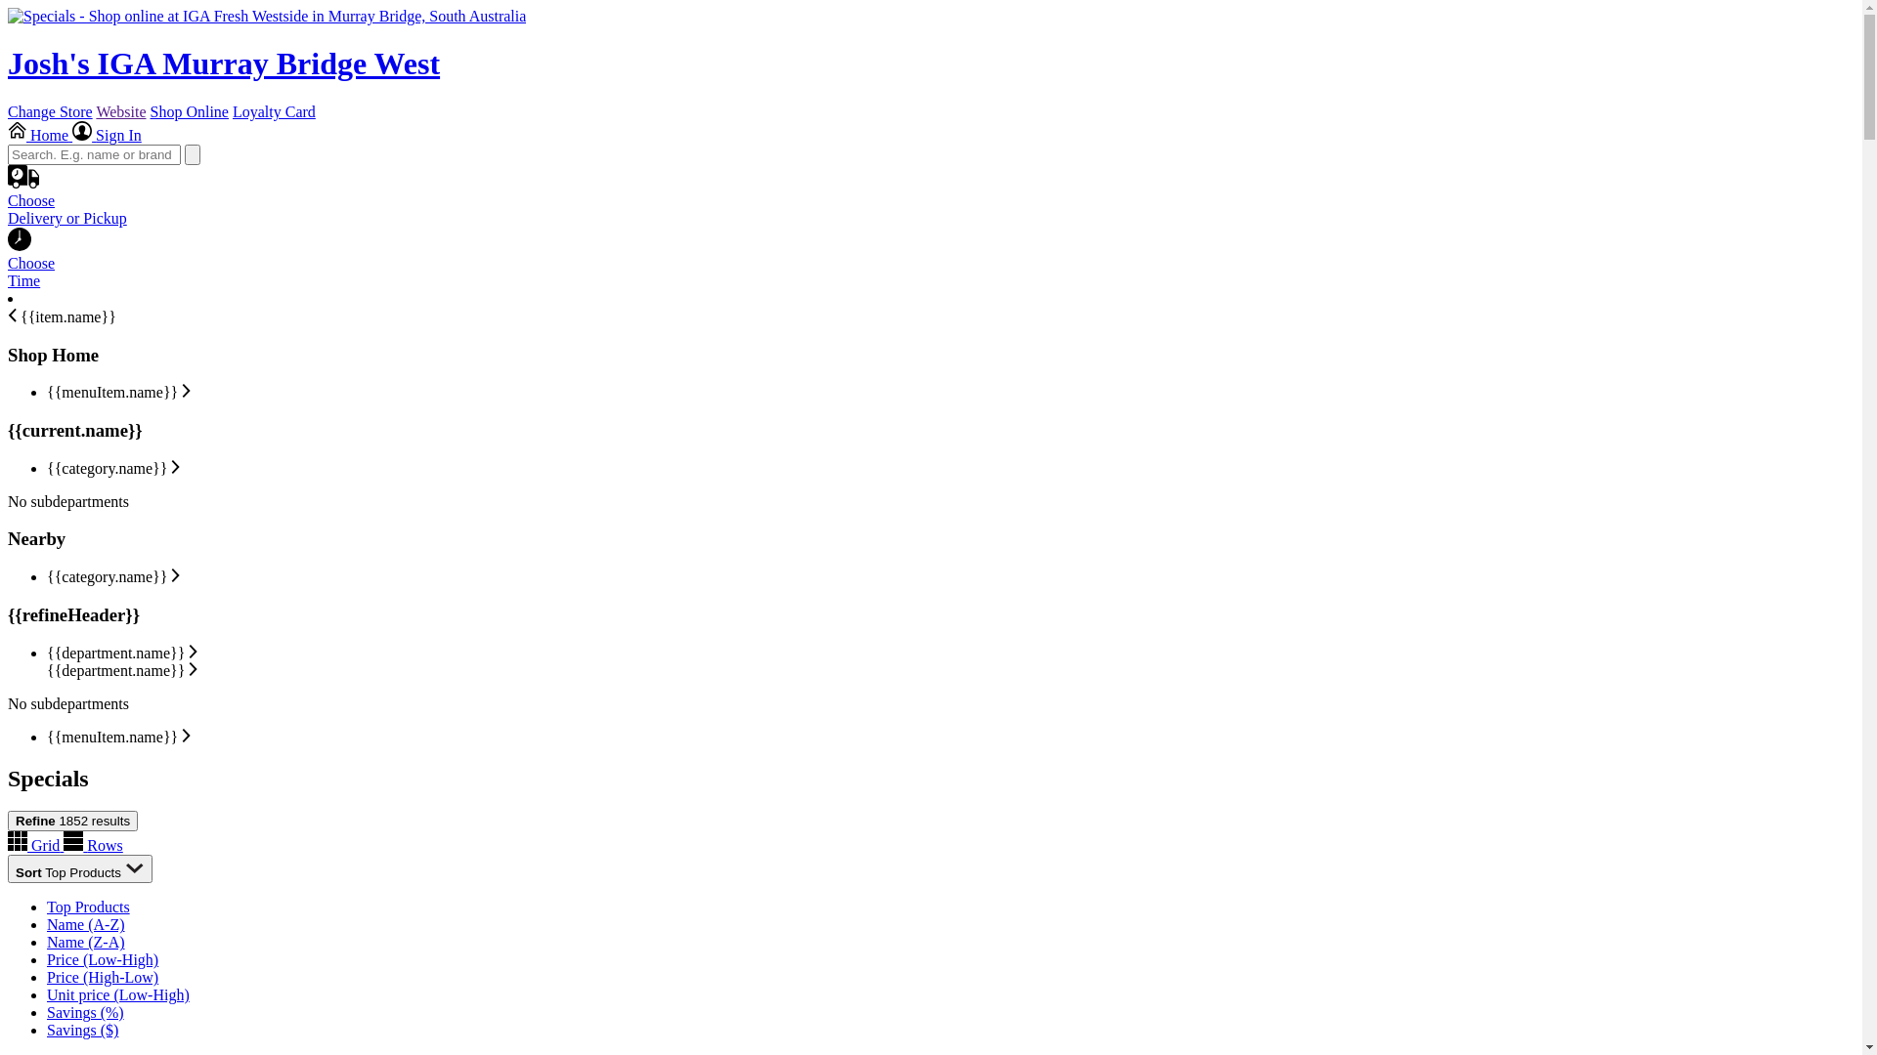 This screenshot has height=1055, width=1877. What do you see at coordinates (93, 846) in the screenshot?
I see `Rows` at bounding box center [93, 846].